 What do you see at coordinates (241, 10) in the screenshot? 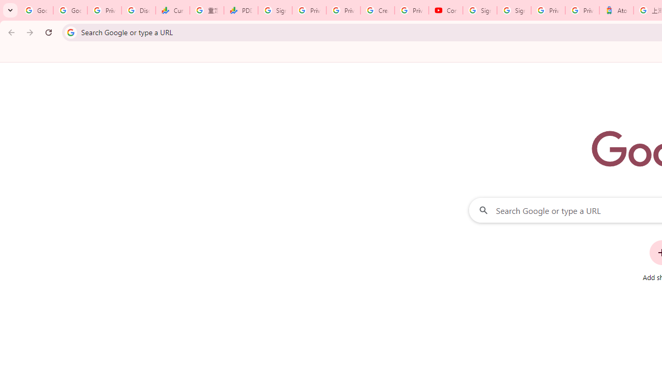
I see `PDD Holdings Inc - ADR (PDD) Price & News - Google Finance` at bounding box center [241, 10].